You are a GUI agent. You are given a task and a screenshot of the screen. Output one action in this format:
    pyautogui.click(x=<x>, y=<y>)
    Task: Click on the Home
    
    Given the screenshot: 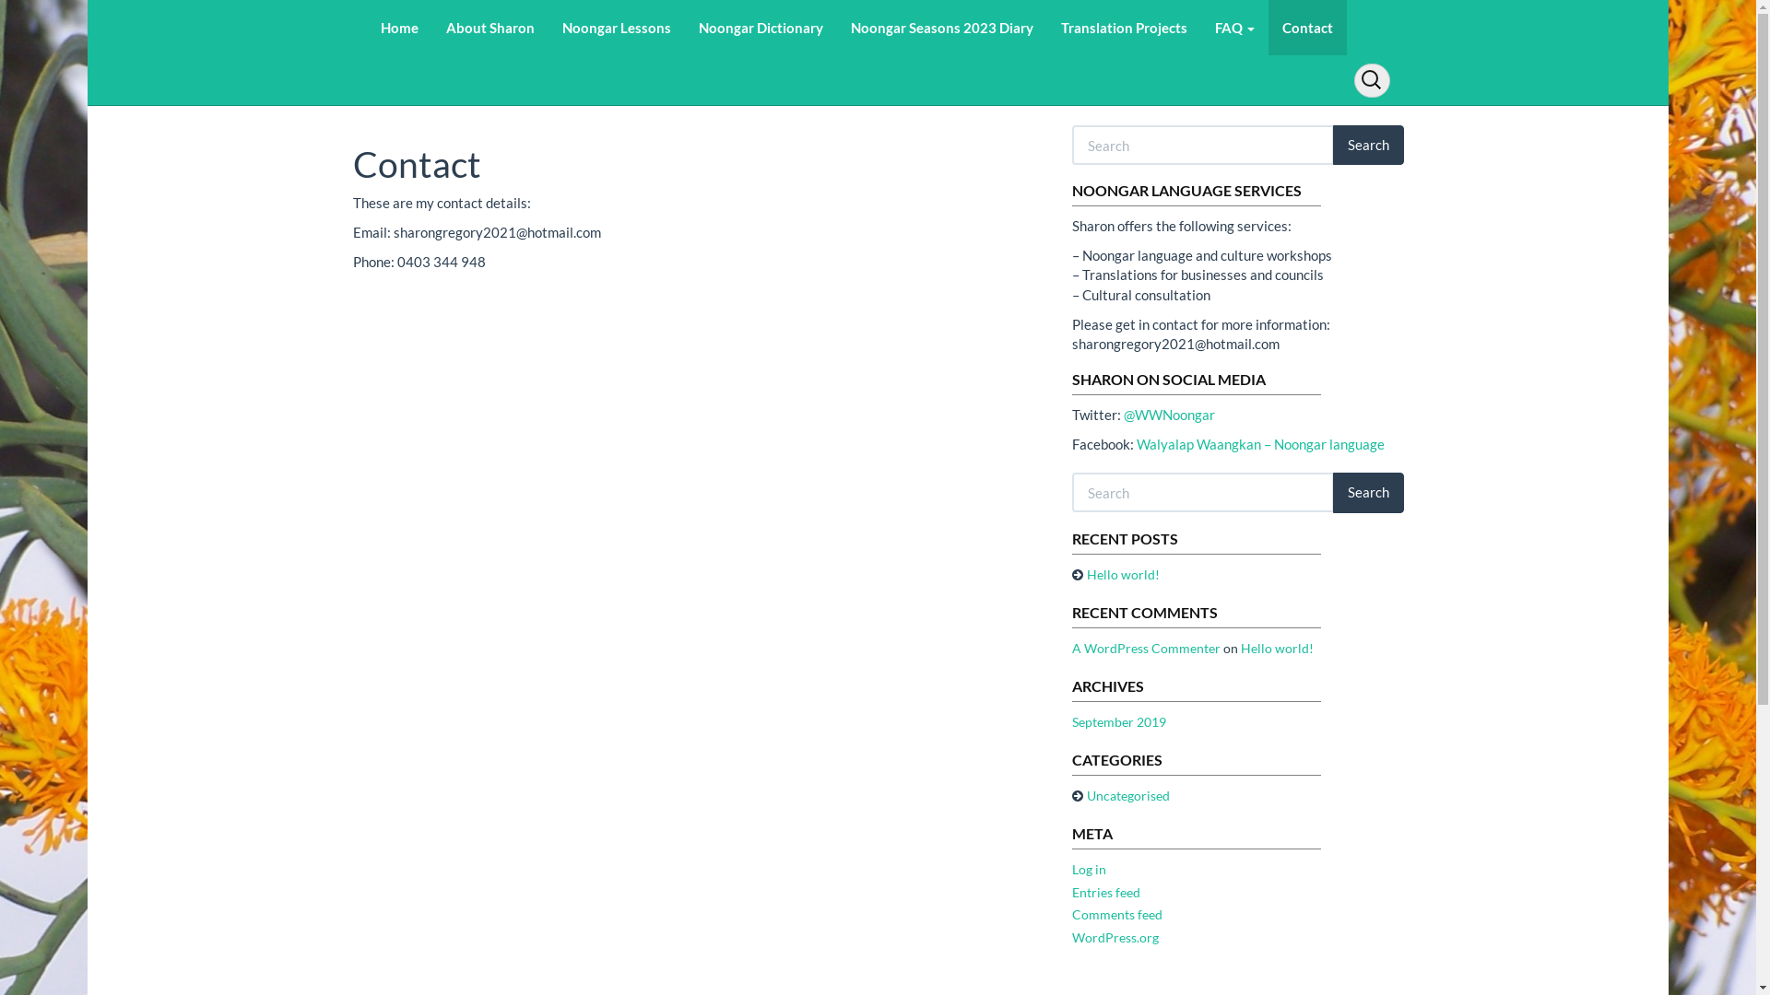 What is the action you would take?
    pyautogui.click(x=400, y=28)
    